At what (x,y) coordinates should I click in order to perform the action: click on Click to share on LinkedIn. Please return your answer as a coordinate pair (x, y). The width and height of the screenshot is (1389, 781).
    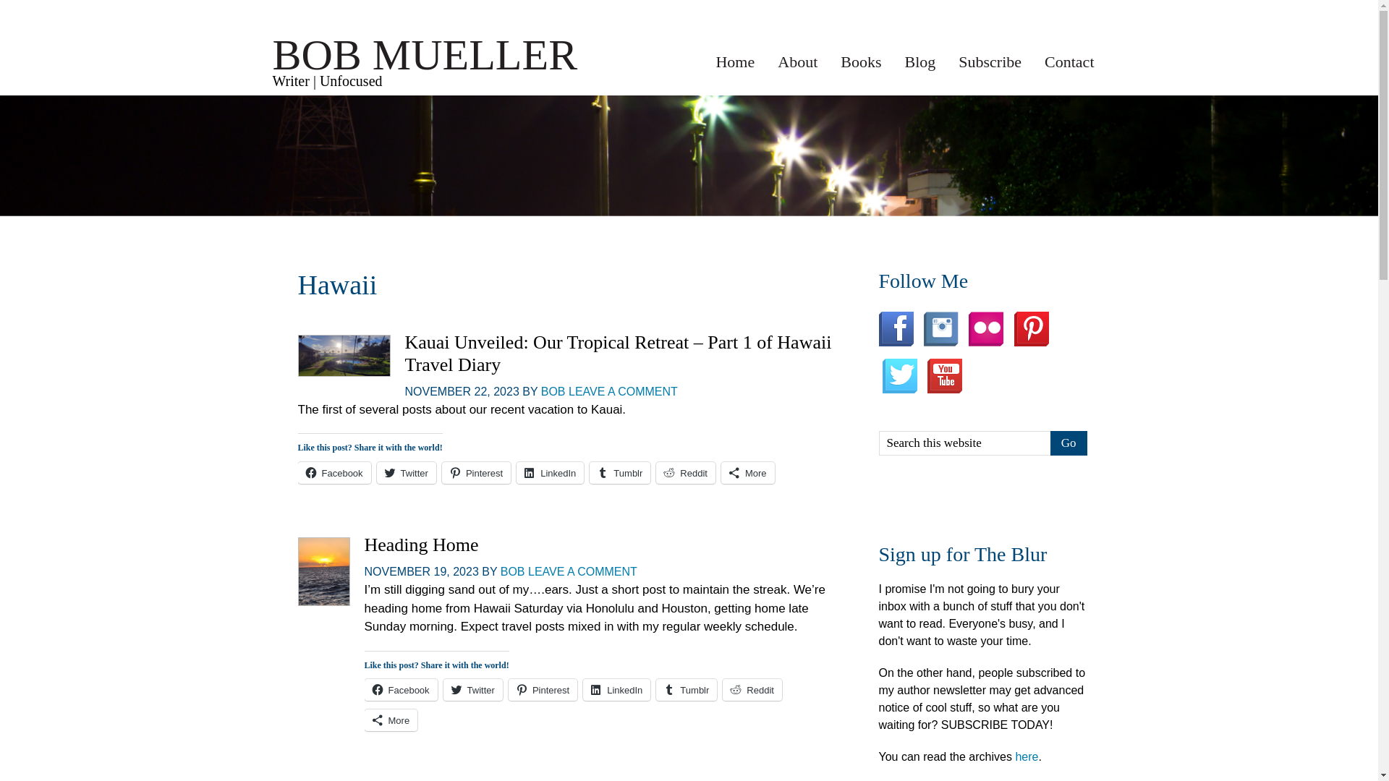
    Looking at the image, I should click on (550, 473).